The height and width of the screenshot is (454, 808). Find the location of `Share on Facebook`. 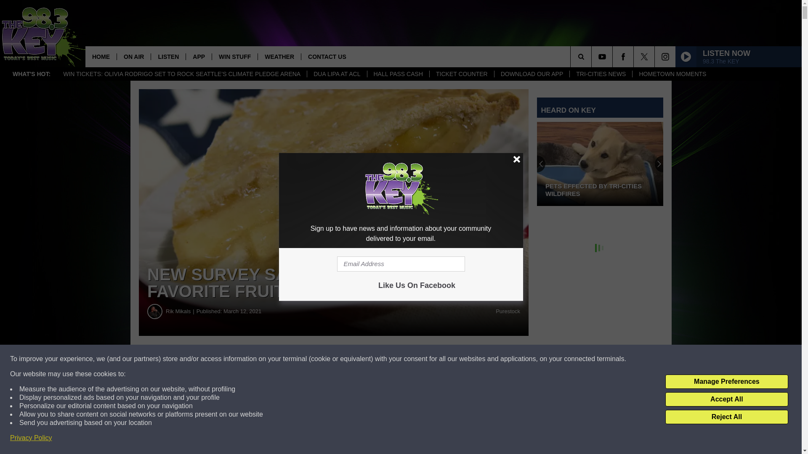

Share on Facebook is located at coordinates (256, 359).